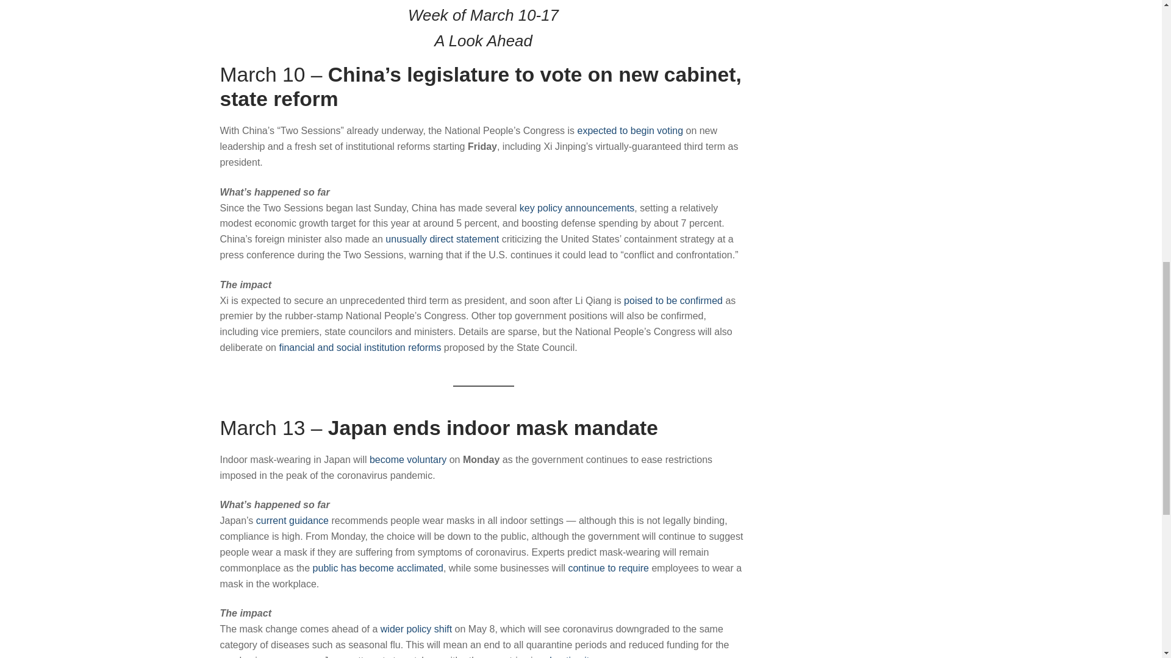 This screenshot has height=658, width=1171. I want to click on expected to begin voting, so click(629, 130).